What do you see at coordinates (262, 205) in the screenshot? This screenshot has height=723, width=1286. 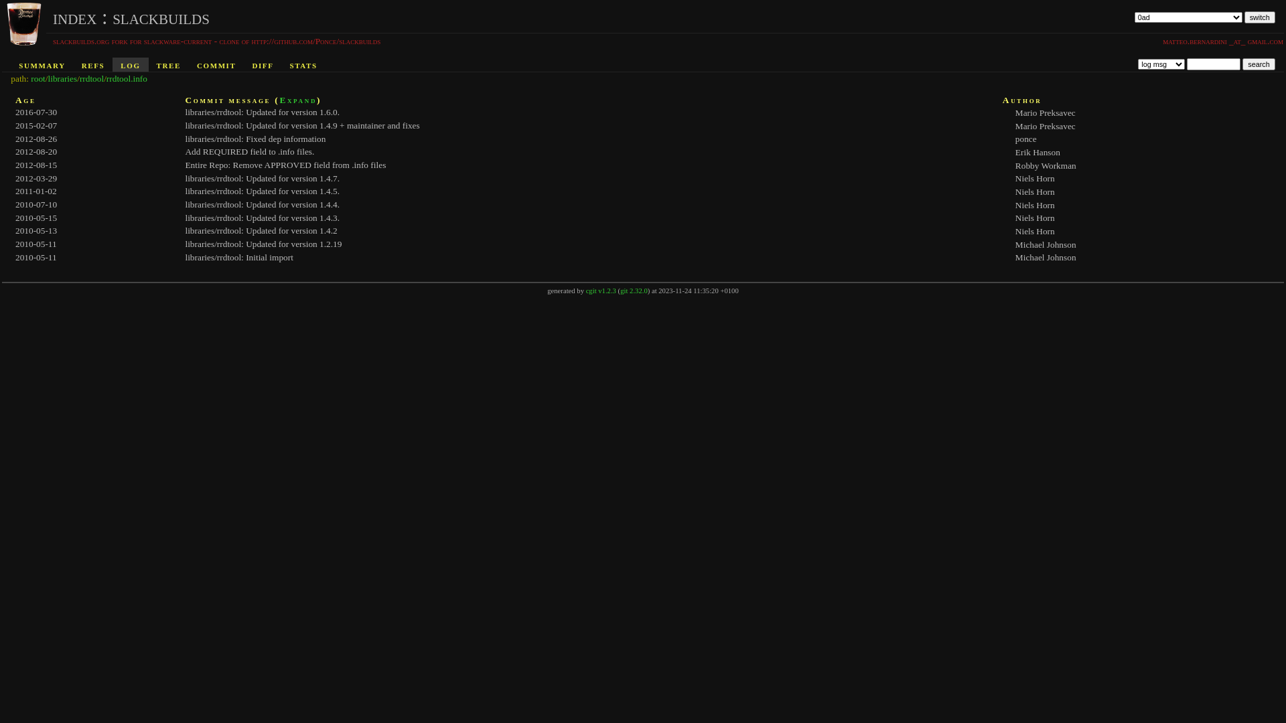 I see `libraries/rrdtool: Updated for version 1.4.4.` at bounding box center [262, 205].